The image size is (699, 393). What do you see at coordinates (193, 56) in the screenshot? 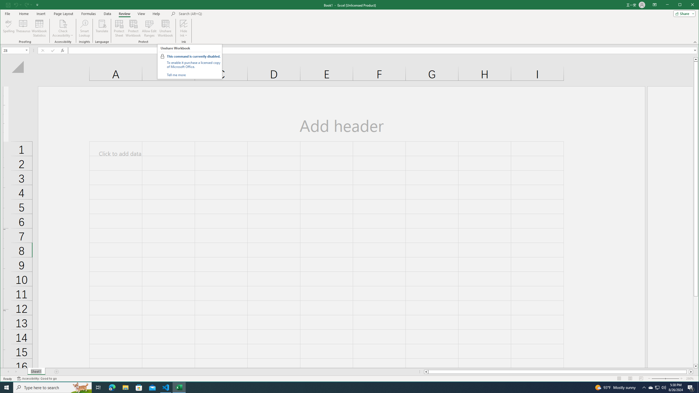
I see `This command is currently disabled.` at bounding box center [193, 56].